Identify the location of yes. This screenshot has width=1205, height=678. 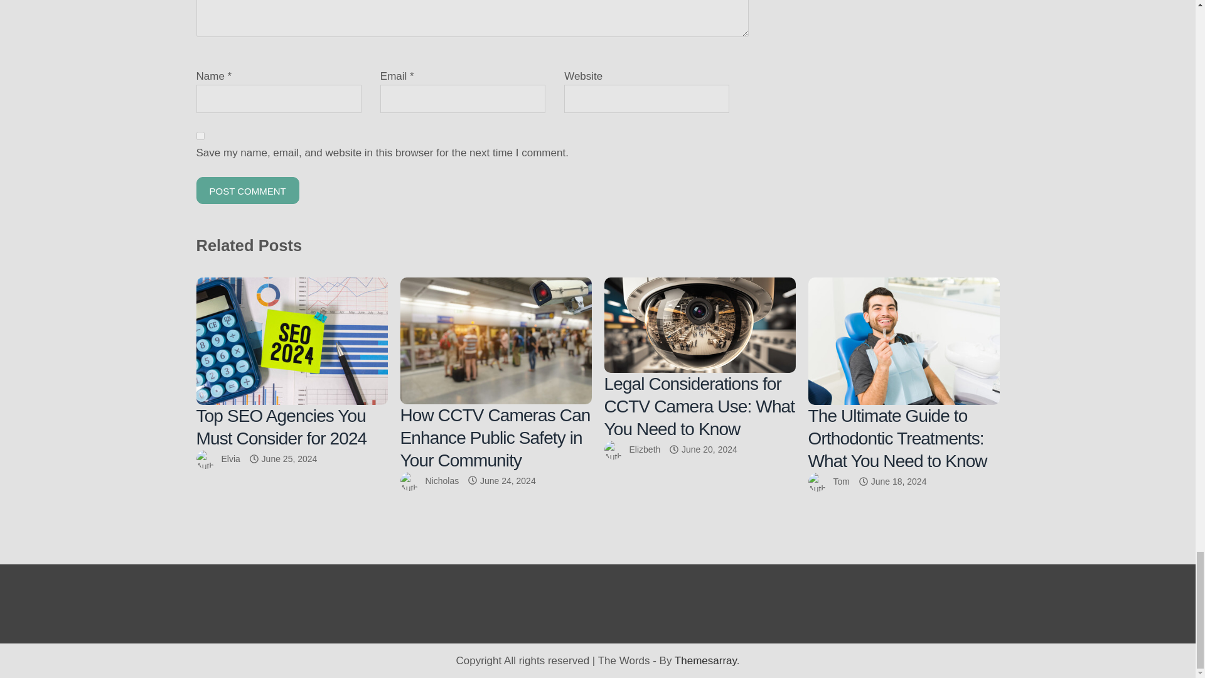
(200, 136).